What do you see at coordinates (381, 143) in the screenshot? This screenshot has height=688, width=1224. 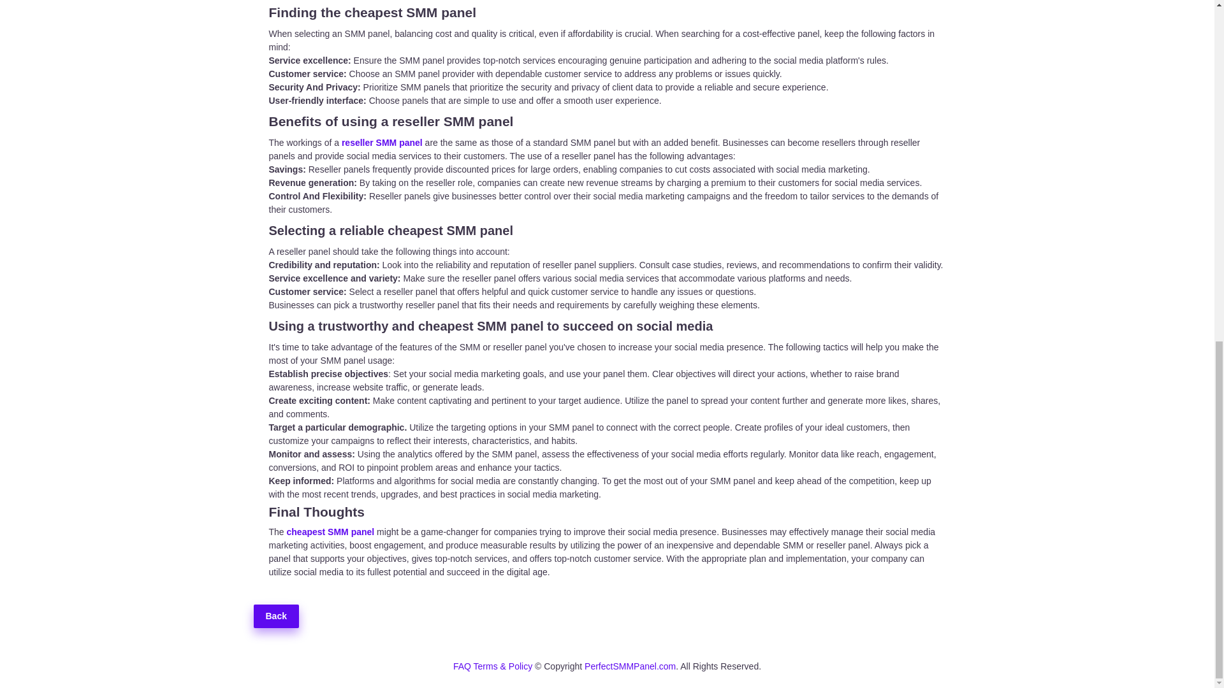 I see `reseller SMM panel` at bounding box center [381, 143].